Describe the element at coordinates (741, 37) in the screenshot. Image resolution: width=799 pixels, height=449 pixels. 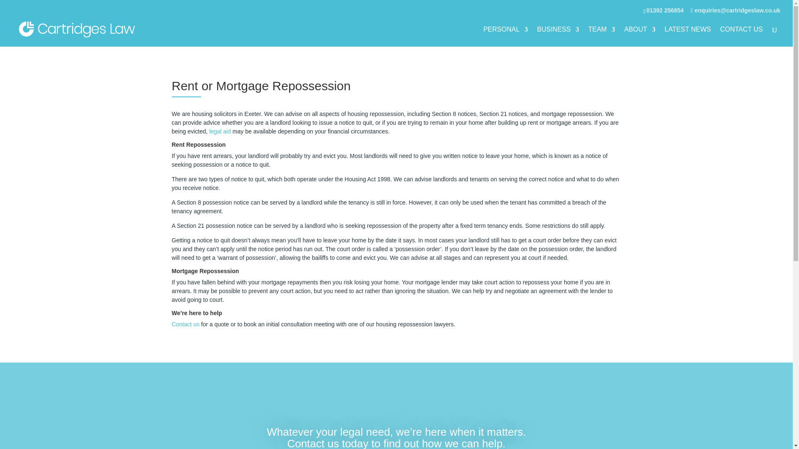
I see `CONTACT US` at that location.